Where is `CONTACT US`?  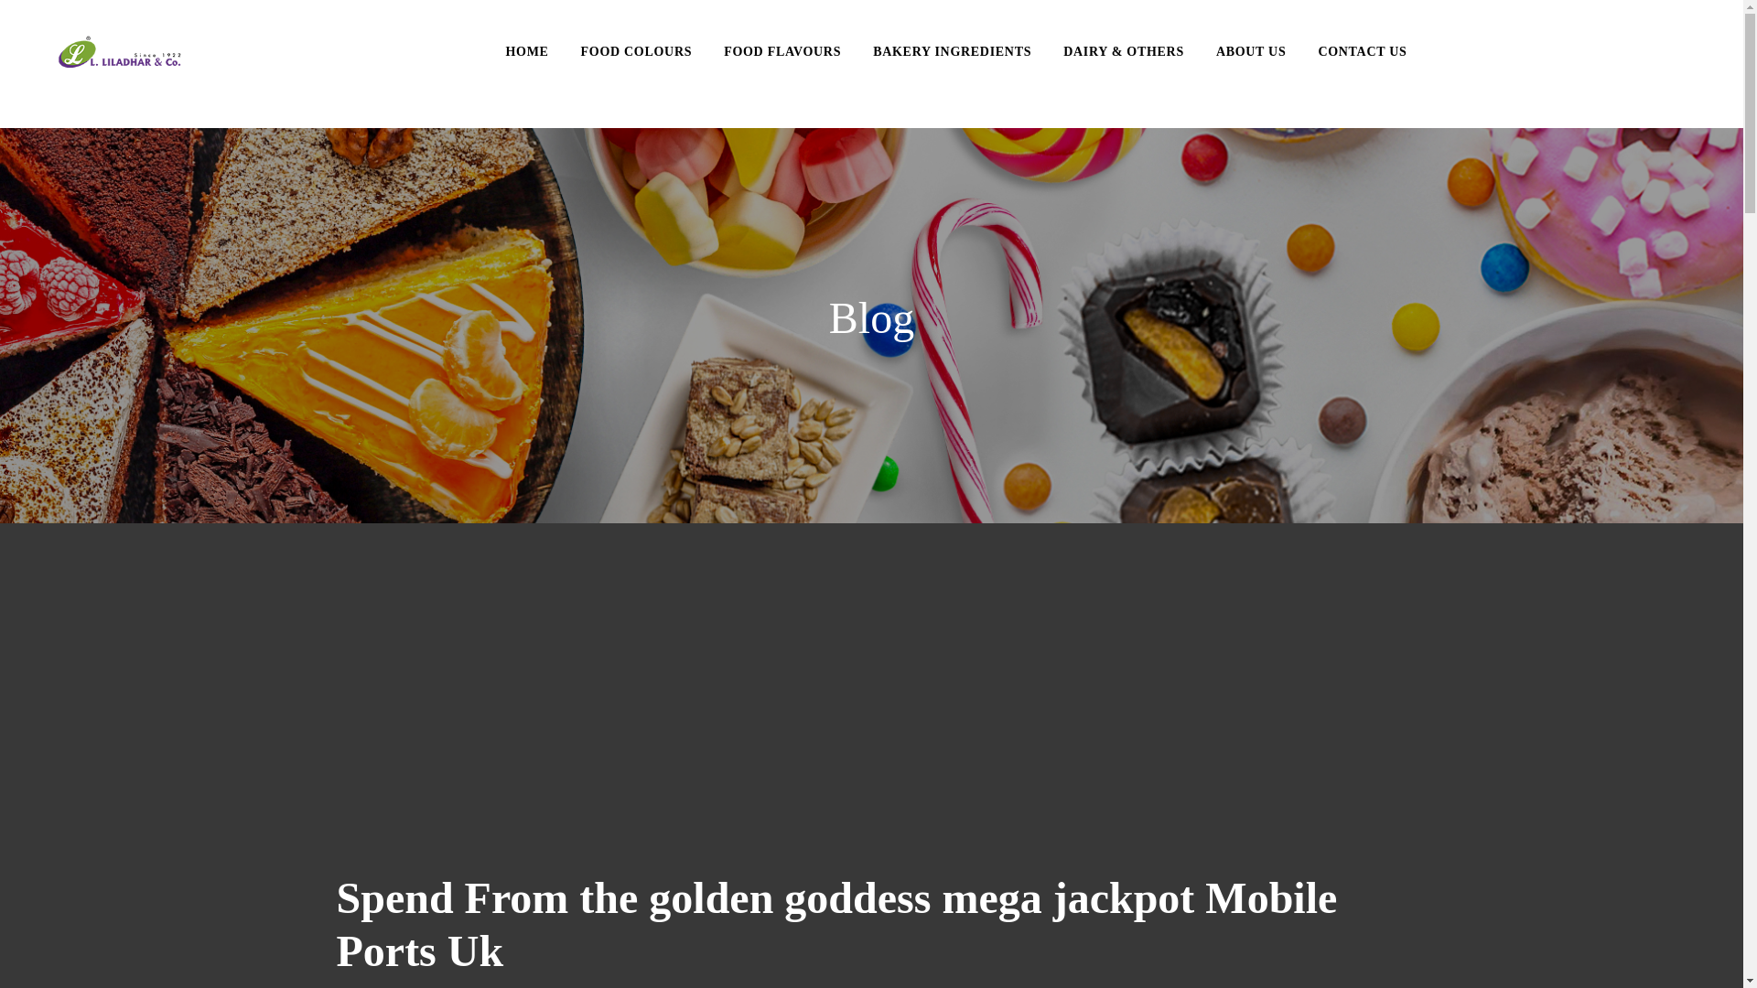 CONTACT US is located at coordinates (1362, 51).